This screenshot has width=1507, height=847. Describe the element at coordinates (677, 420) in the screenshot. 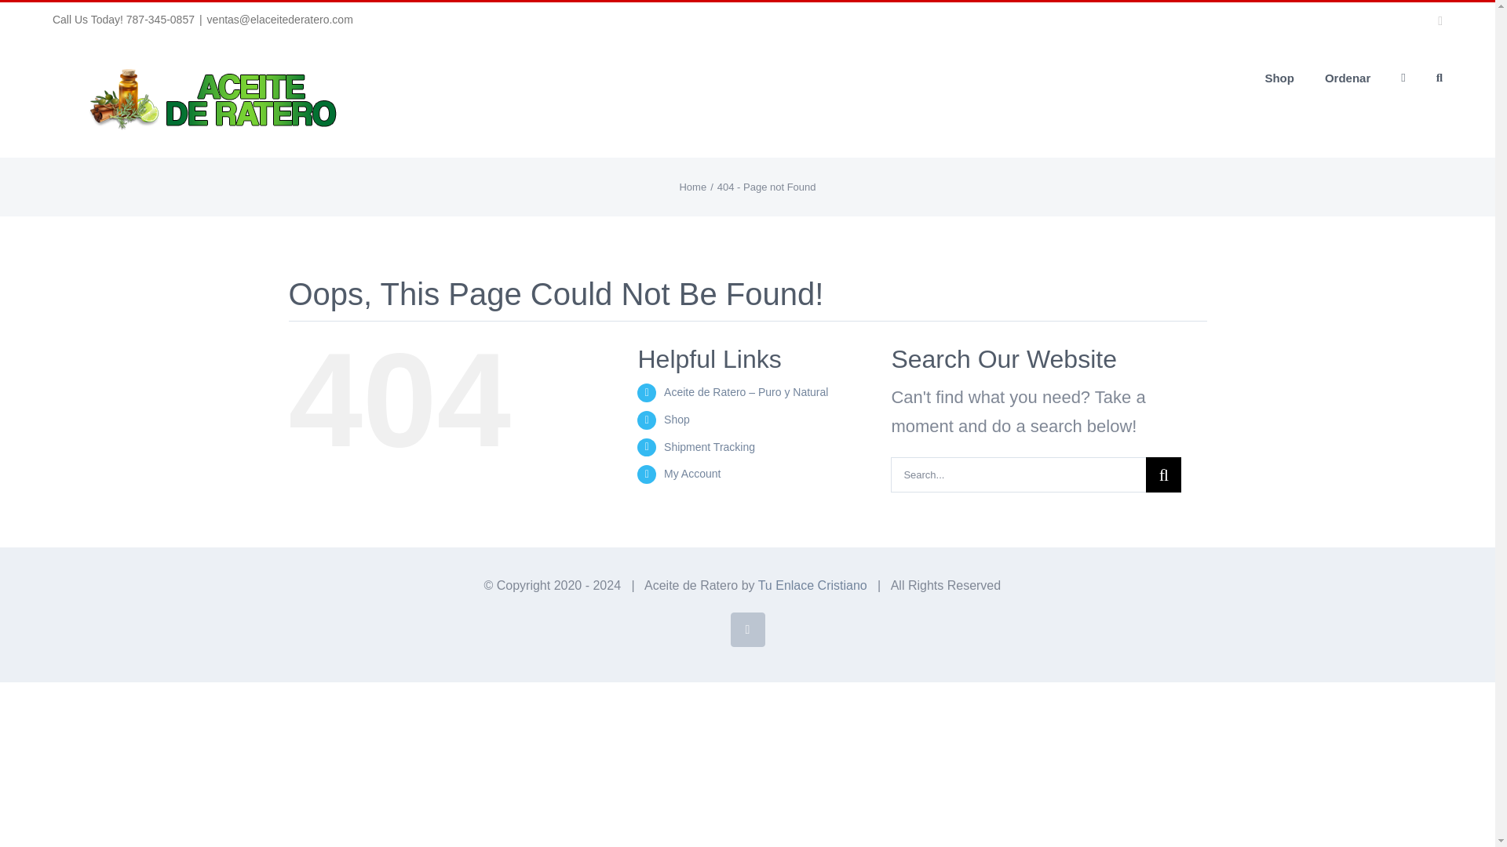

I see `Shop` at that location.